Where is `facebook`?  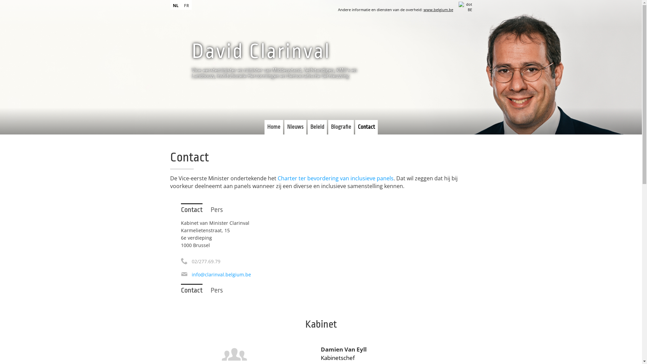
facebook is located at coordinates (208, 93).